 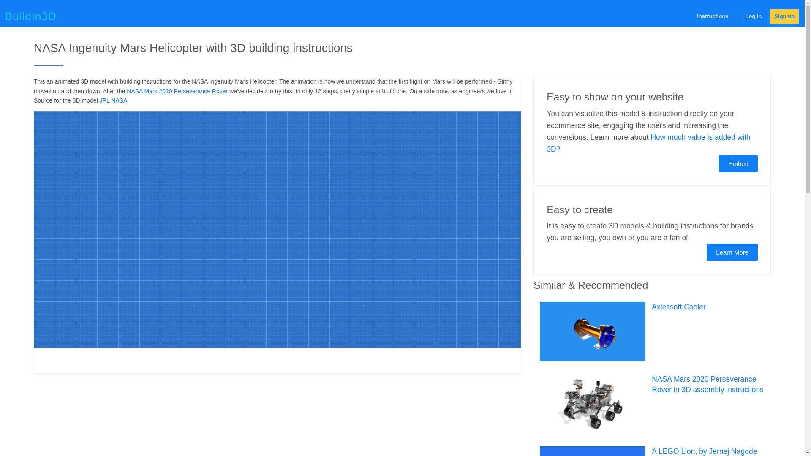 I want to click on A LEGO Lion, by Jernej Nagode in 3D building instructions, so click(x=704, y=452).